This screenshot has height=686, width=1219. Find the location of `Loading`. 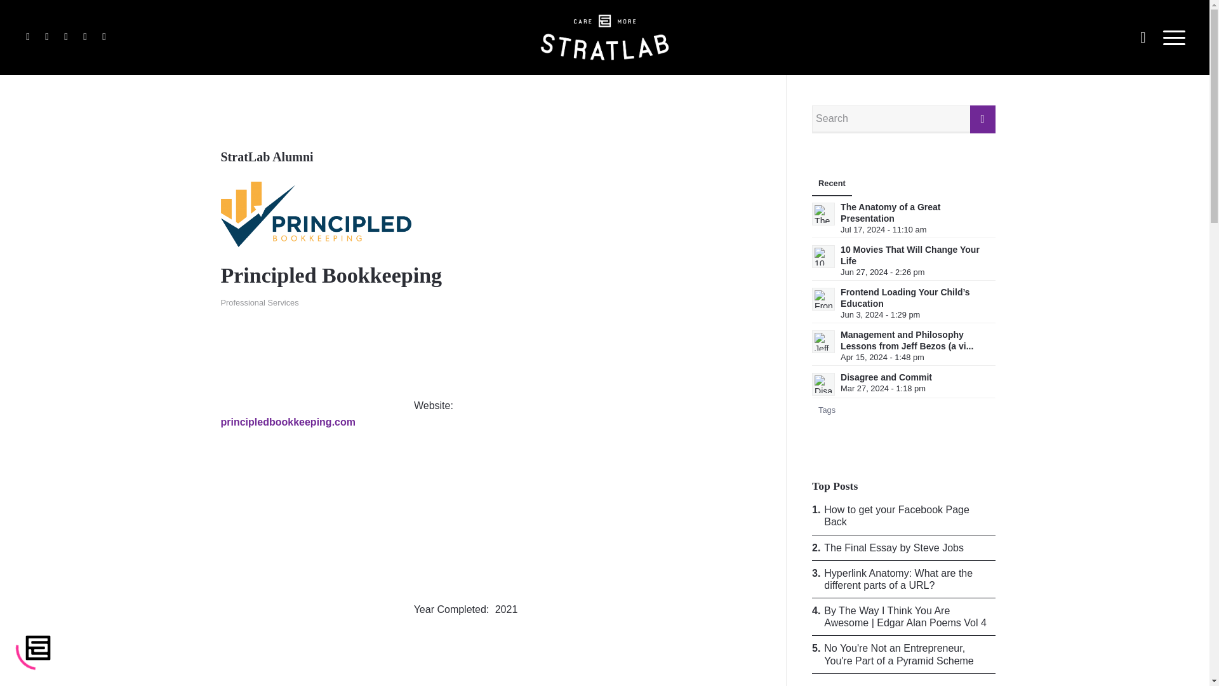

Loading is located at coordinates (38, 648).